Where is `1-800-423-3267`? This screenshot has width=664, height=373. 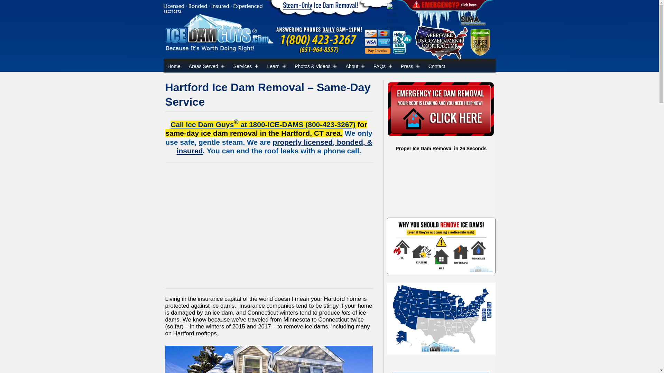 1-800-423-3267 is located at coordinates (263, 124).